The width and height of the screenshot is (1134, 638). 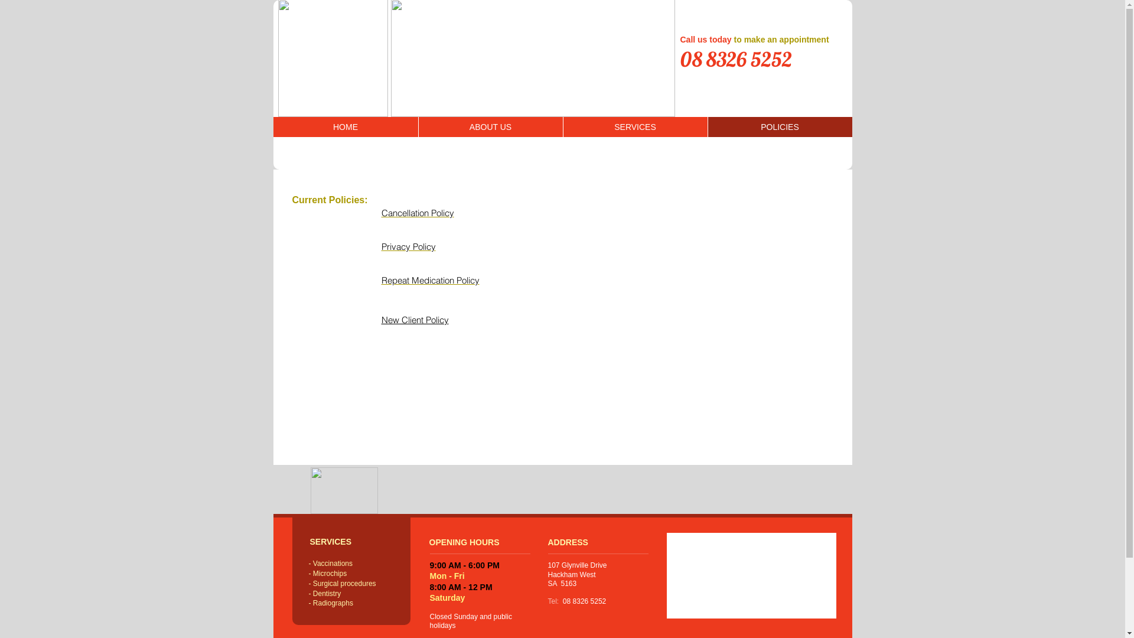 I want to click on Repeat Medication Policy, so click(x=431, y=280).